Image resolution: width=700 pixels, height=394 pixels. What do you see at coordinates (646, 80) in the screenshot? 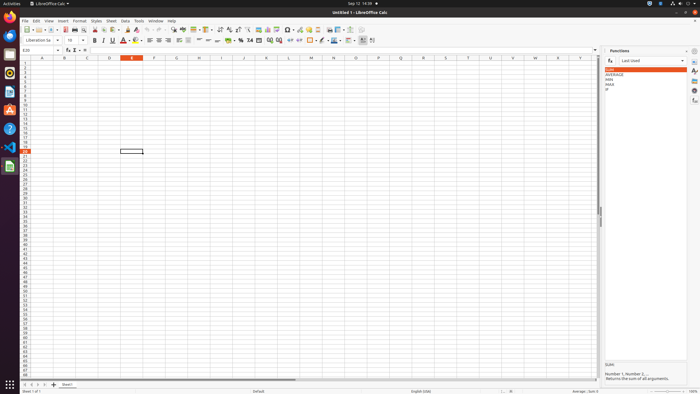
I see `MIN` at bounding box center [646, 80].